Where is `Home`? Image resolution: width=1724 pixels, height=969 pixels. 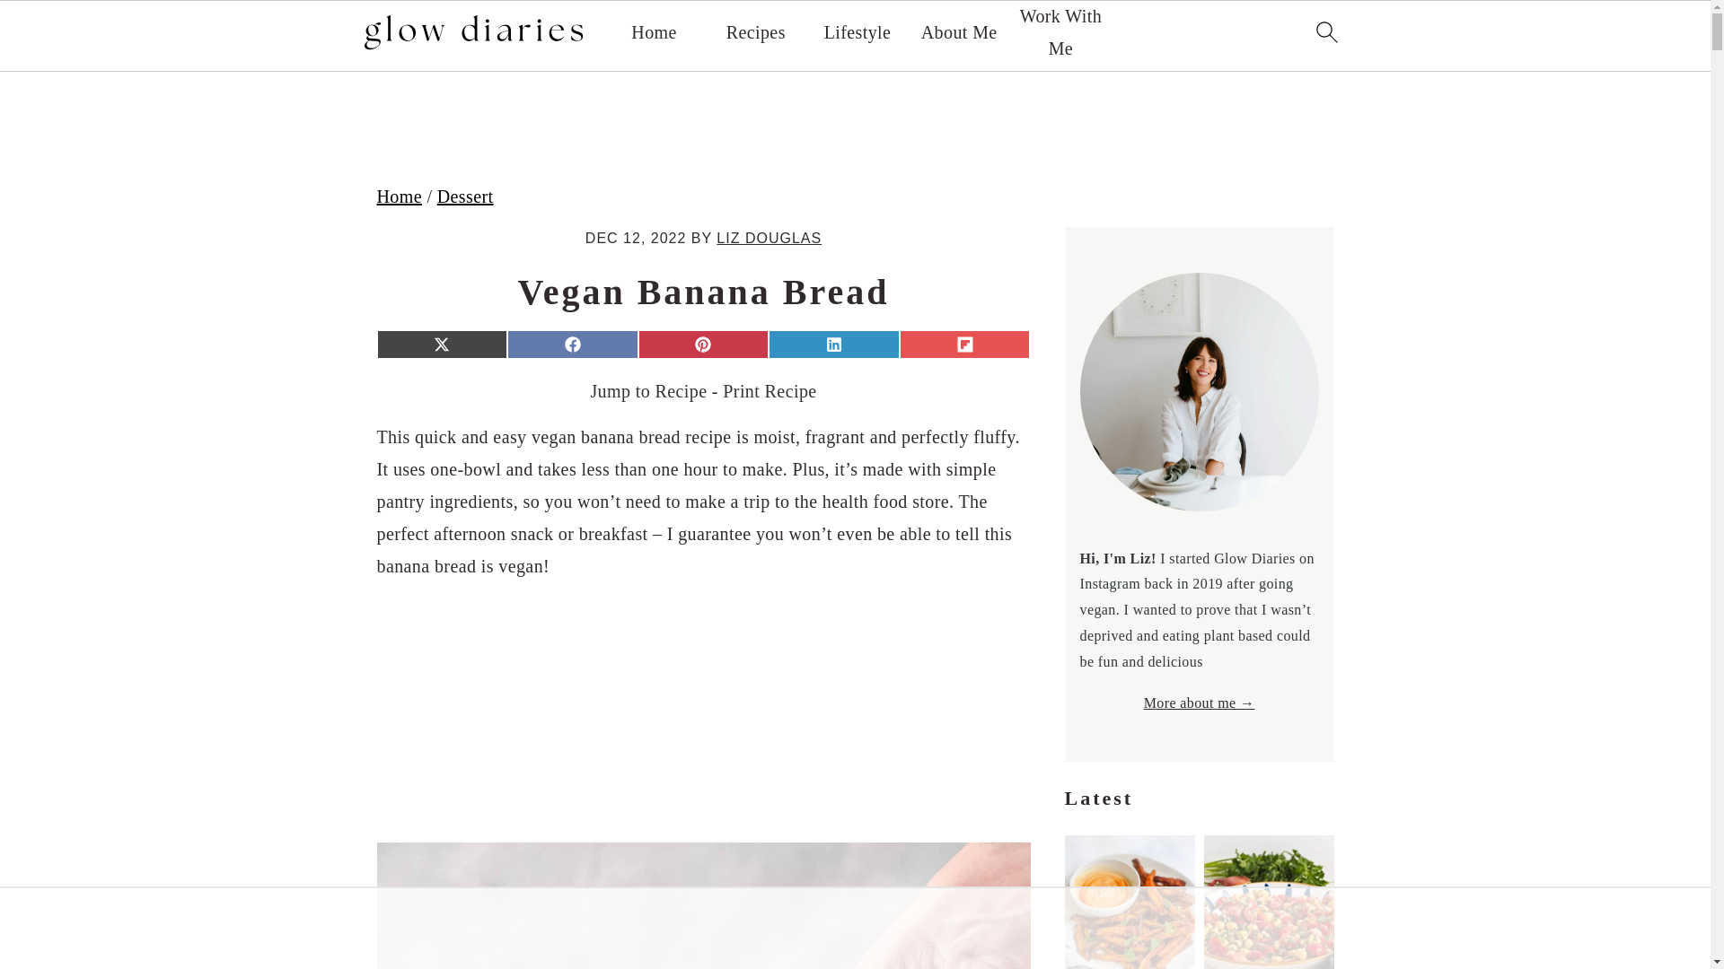
Home is located at coordinates (400, 196).